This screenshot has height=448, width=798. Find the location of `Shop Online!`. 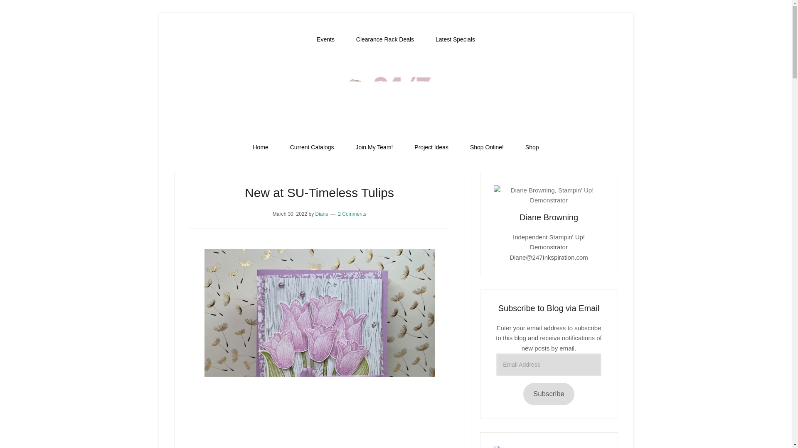

Shop Online! is located at coordinates (487, 147).